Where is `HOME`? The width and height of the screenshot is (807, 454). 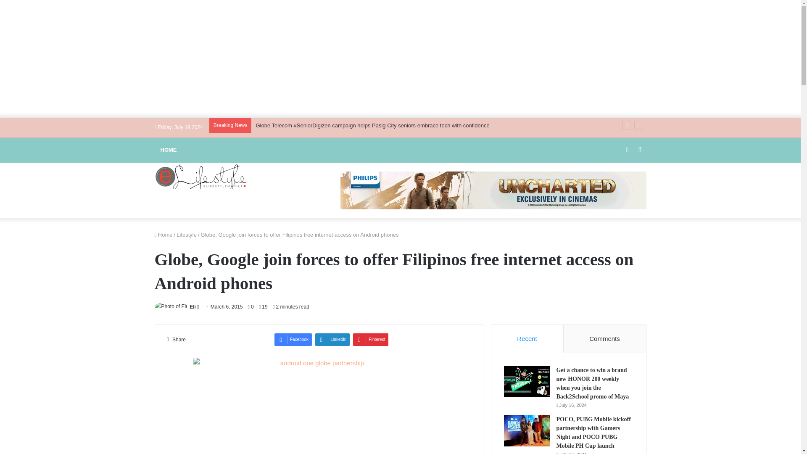
HOME is located at coordinates (169, 150).